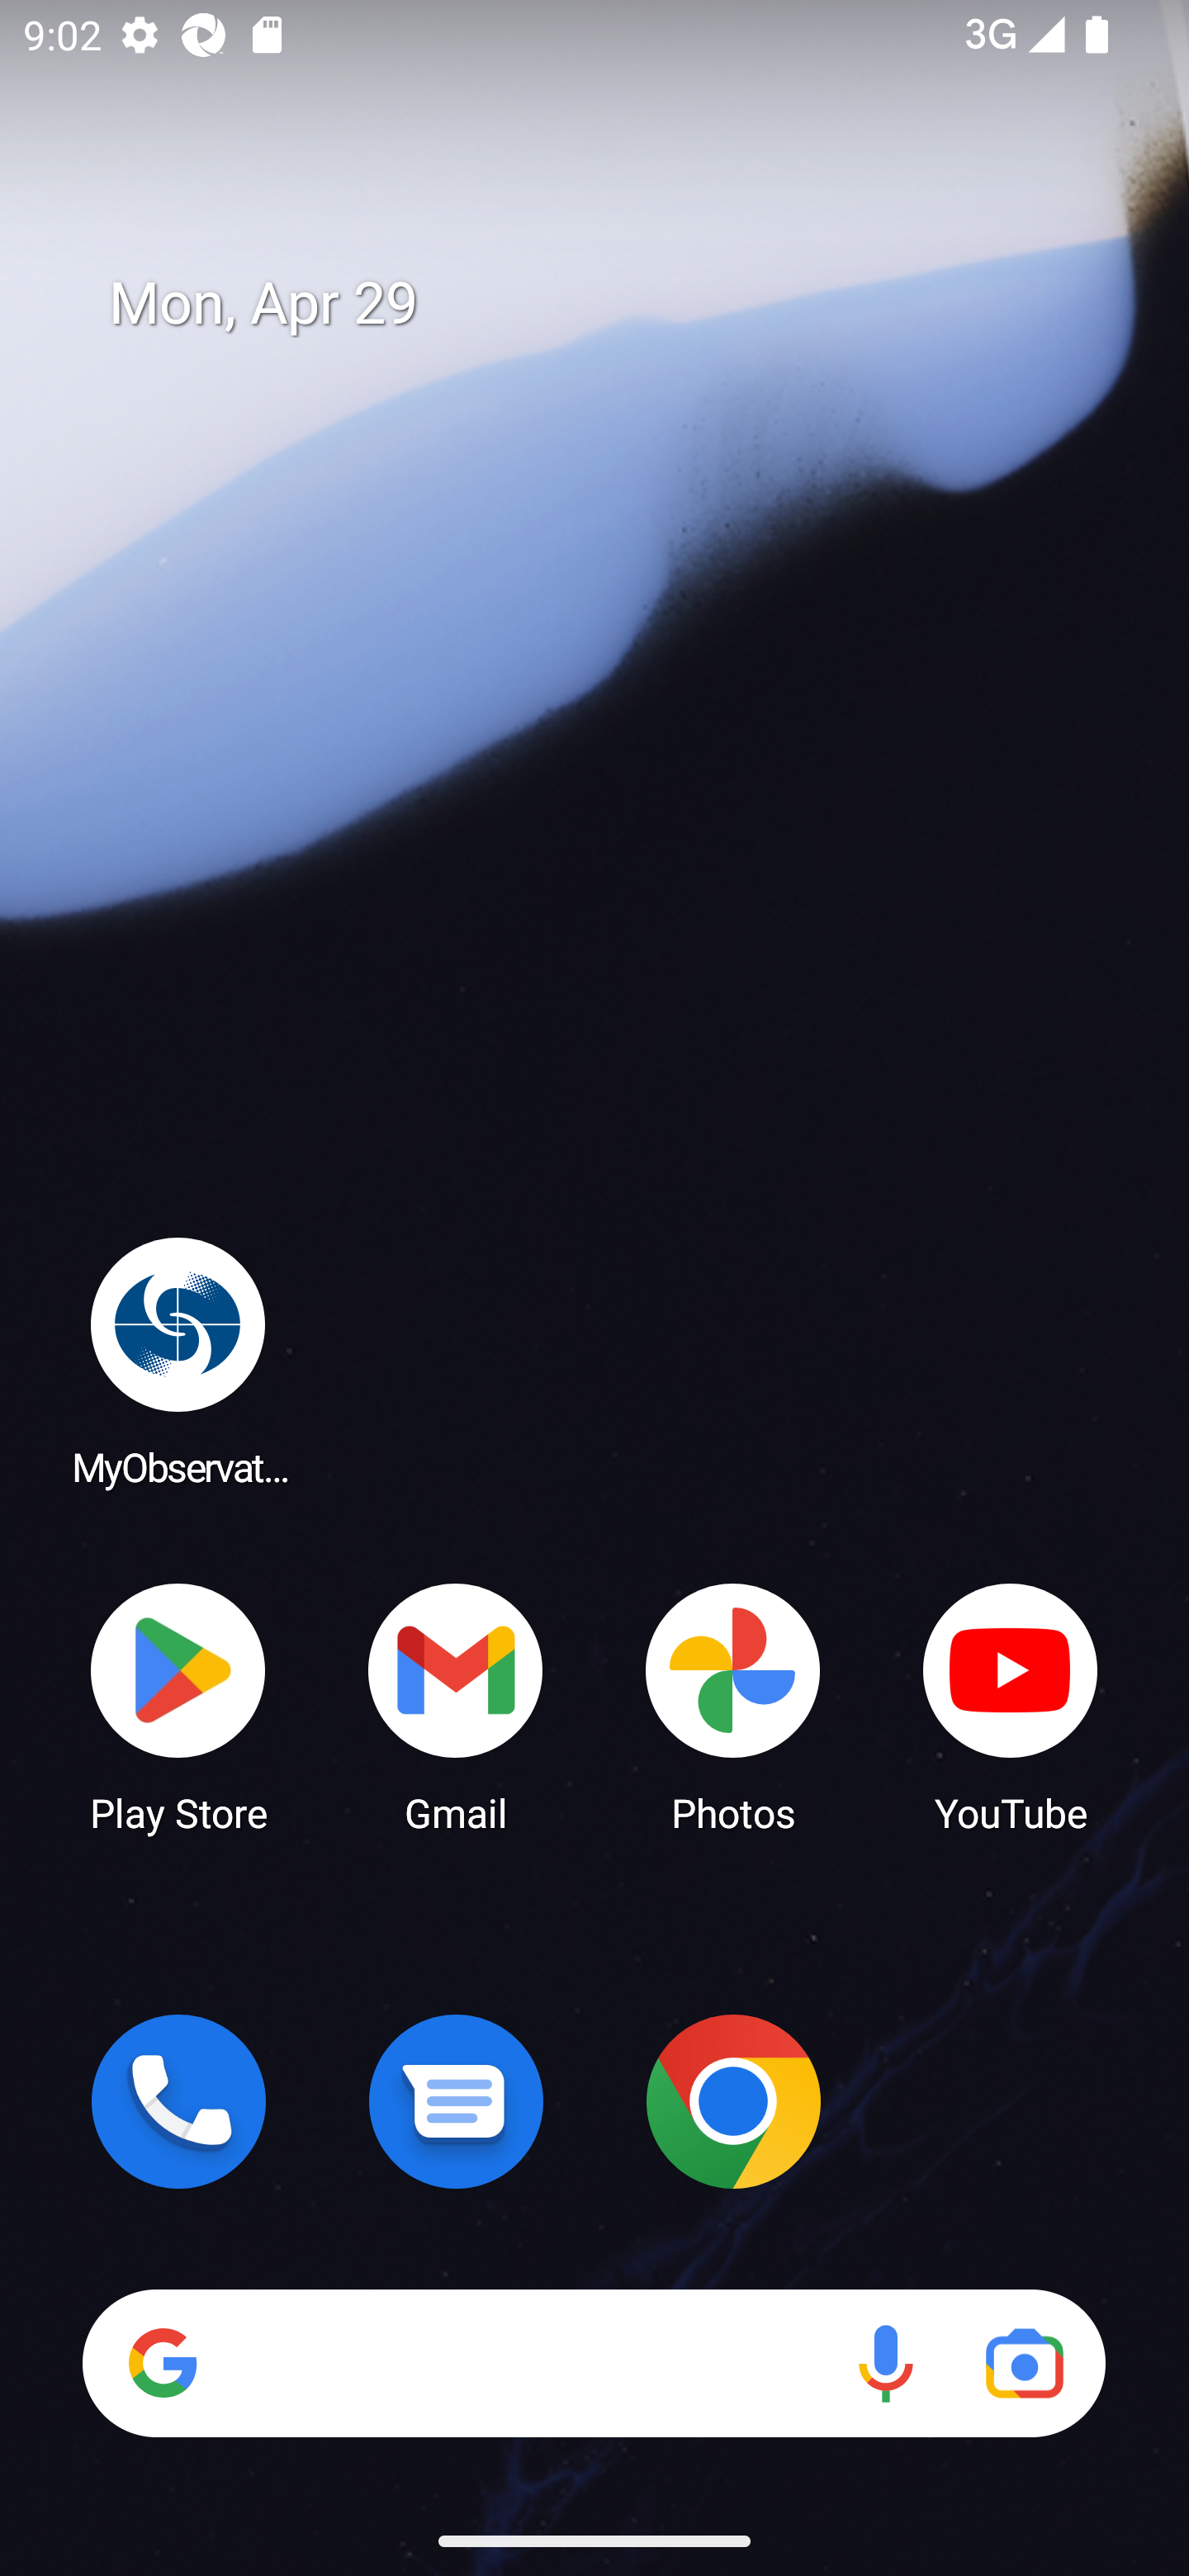 The image size is (1189, 2576). Describe the element at coordinates (1011, 1706) in the screenshot. I see `YouTube` at that location.